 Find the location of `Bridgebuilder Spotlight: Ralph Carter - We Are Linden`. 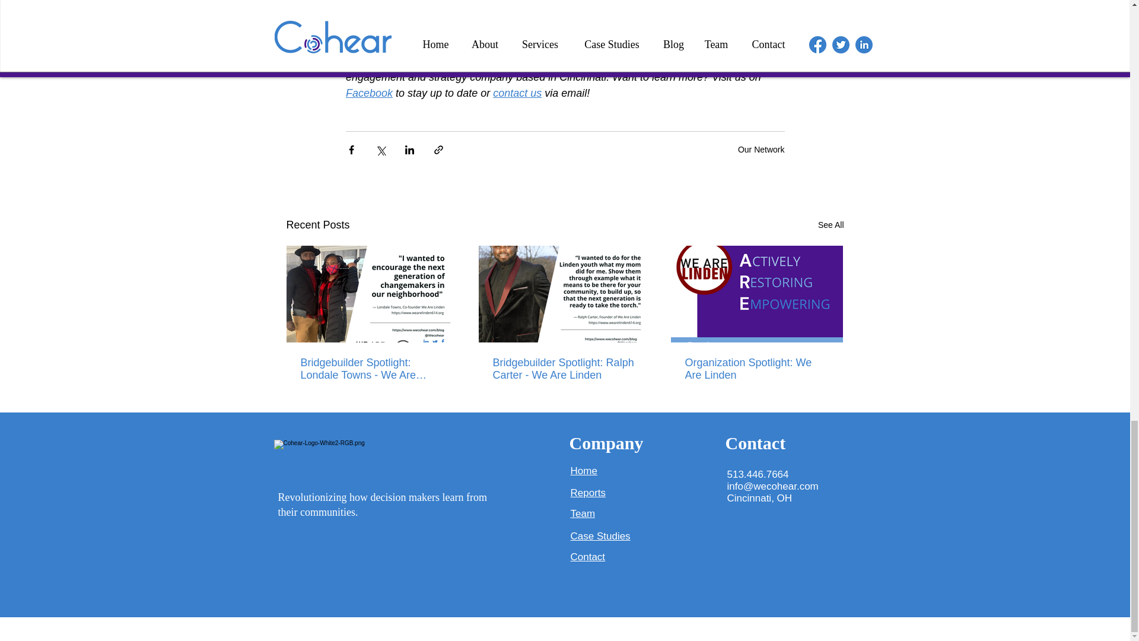

Bridgebuilder Spotlight: Ralph Carter - We Are Linden is located at coordinates (564, 369).